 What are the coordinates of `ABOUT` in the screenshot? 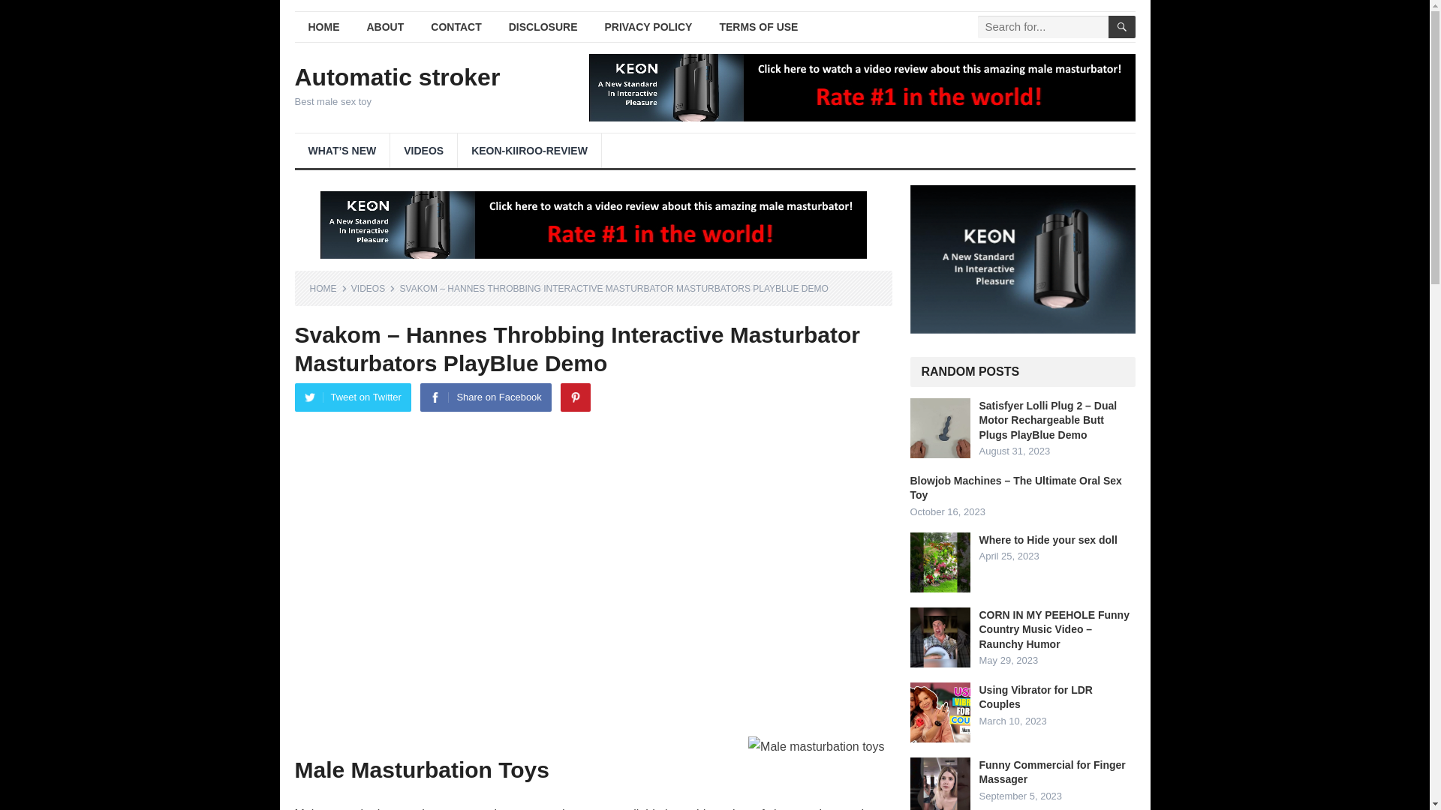 It's located at (385, 27).